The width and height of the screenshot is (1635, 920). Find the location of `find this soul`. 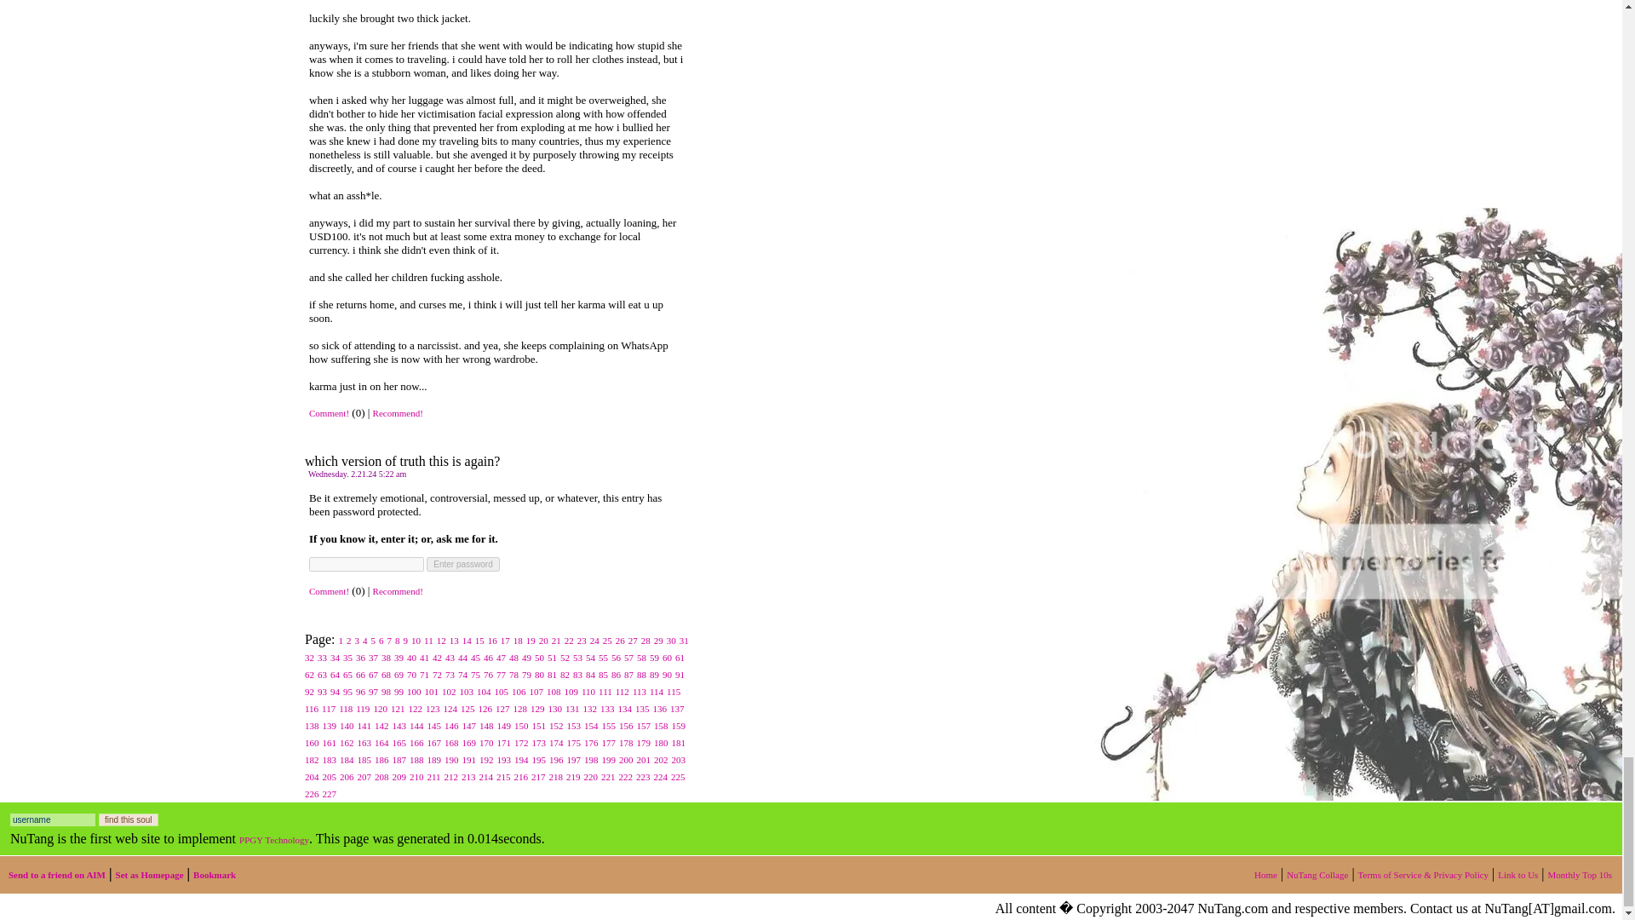

find this soul is located at coordinates (128, 819).